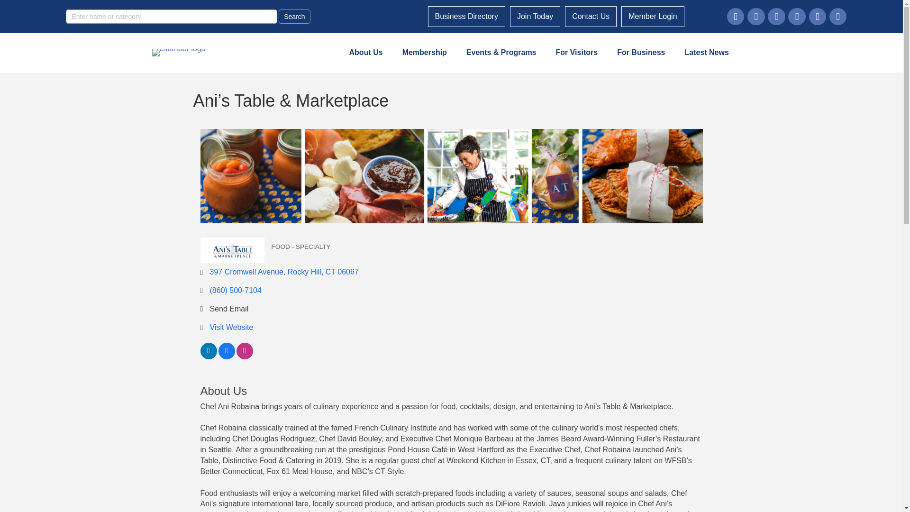 Image resolution: width=910 pixels, height=512 pixels. I want to click on About Us, so click(366, 52).